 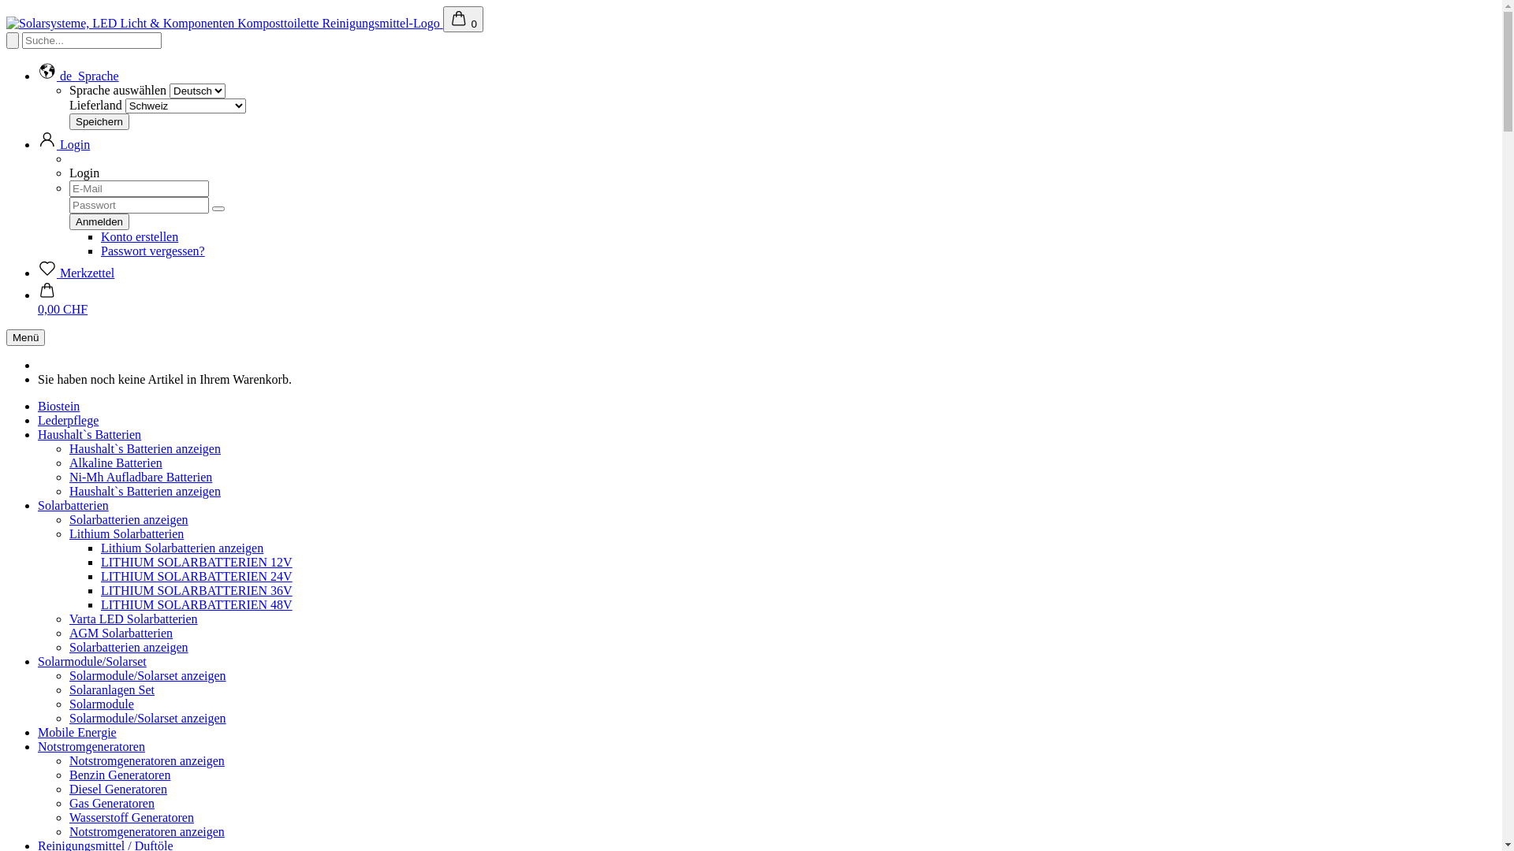 I want to click on LITHIUM SOLARBATTERIEN 48V, so click(x=197, y=604).